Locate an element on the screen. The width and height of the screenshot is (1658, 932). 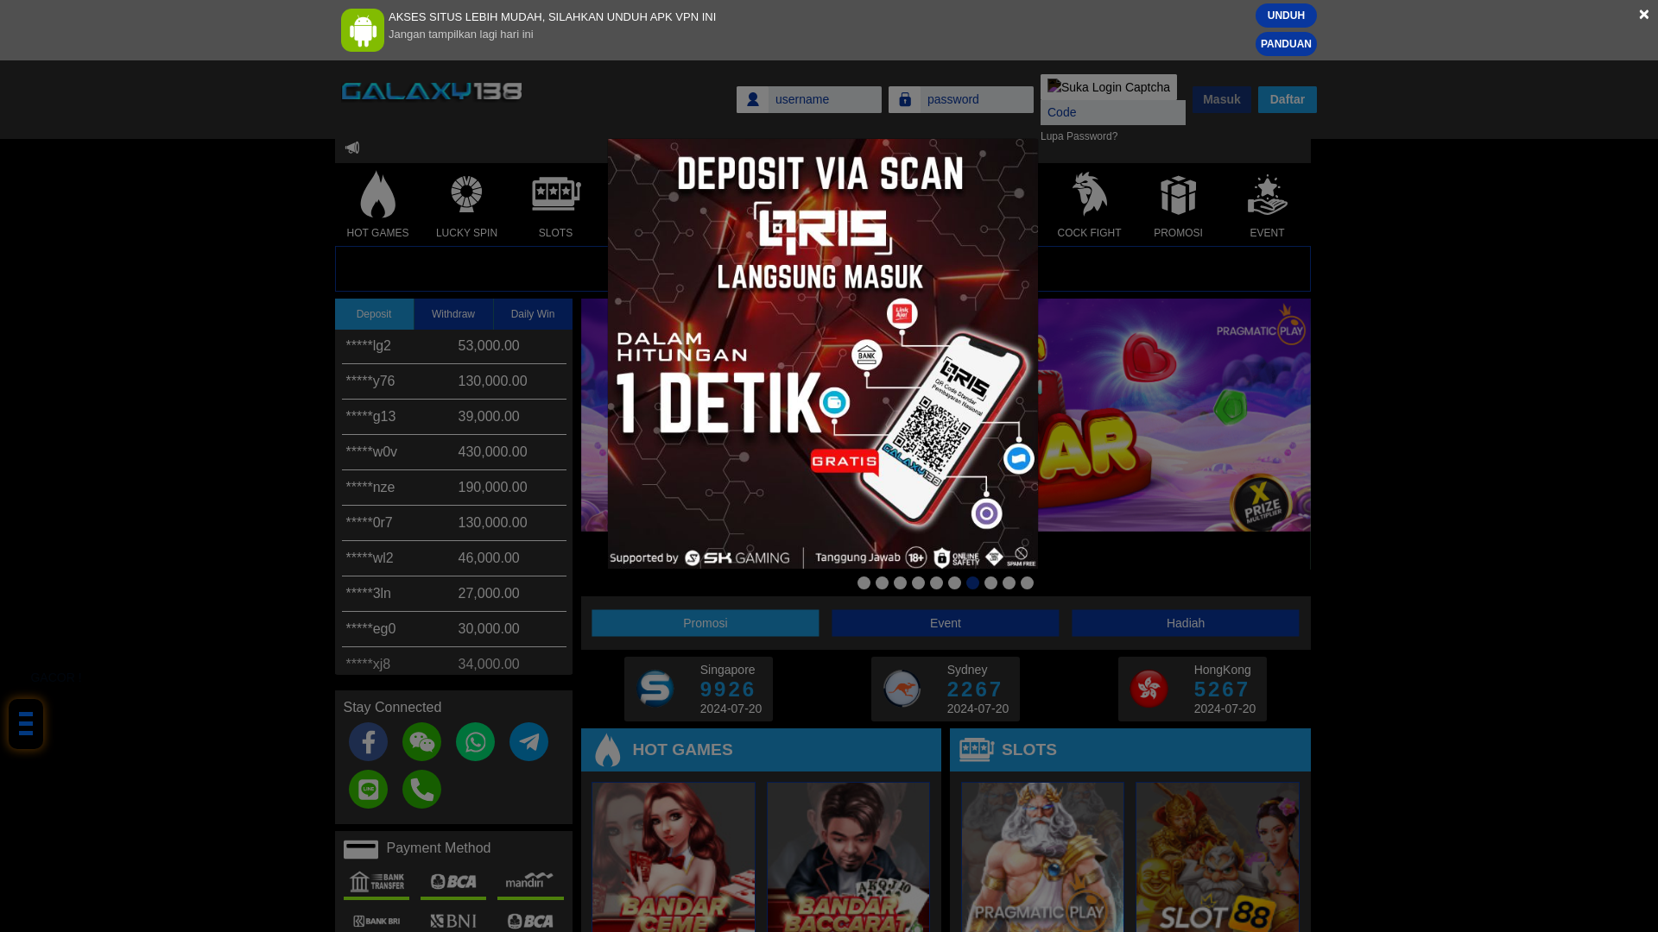
MANDIRI is located at coordinates (530, 881).